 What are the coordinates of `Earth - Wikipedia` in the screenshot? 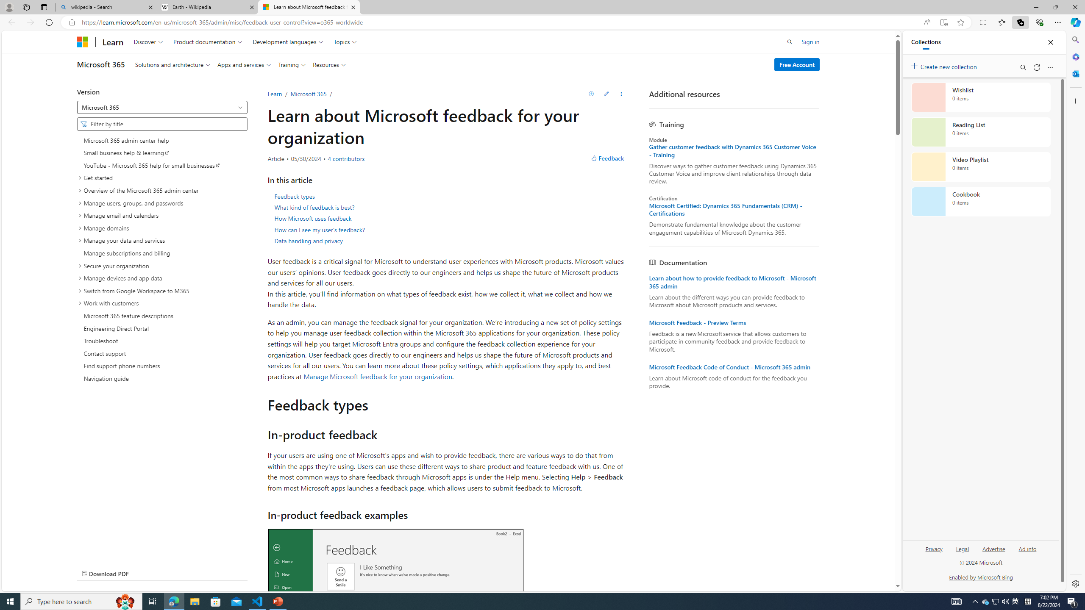 It's located at (207, 7).